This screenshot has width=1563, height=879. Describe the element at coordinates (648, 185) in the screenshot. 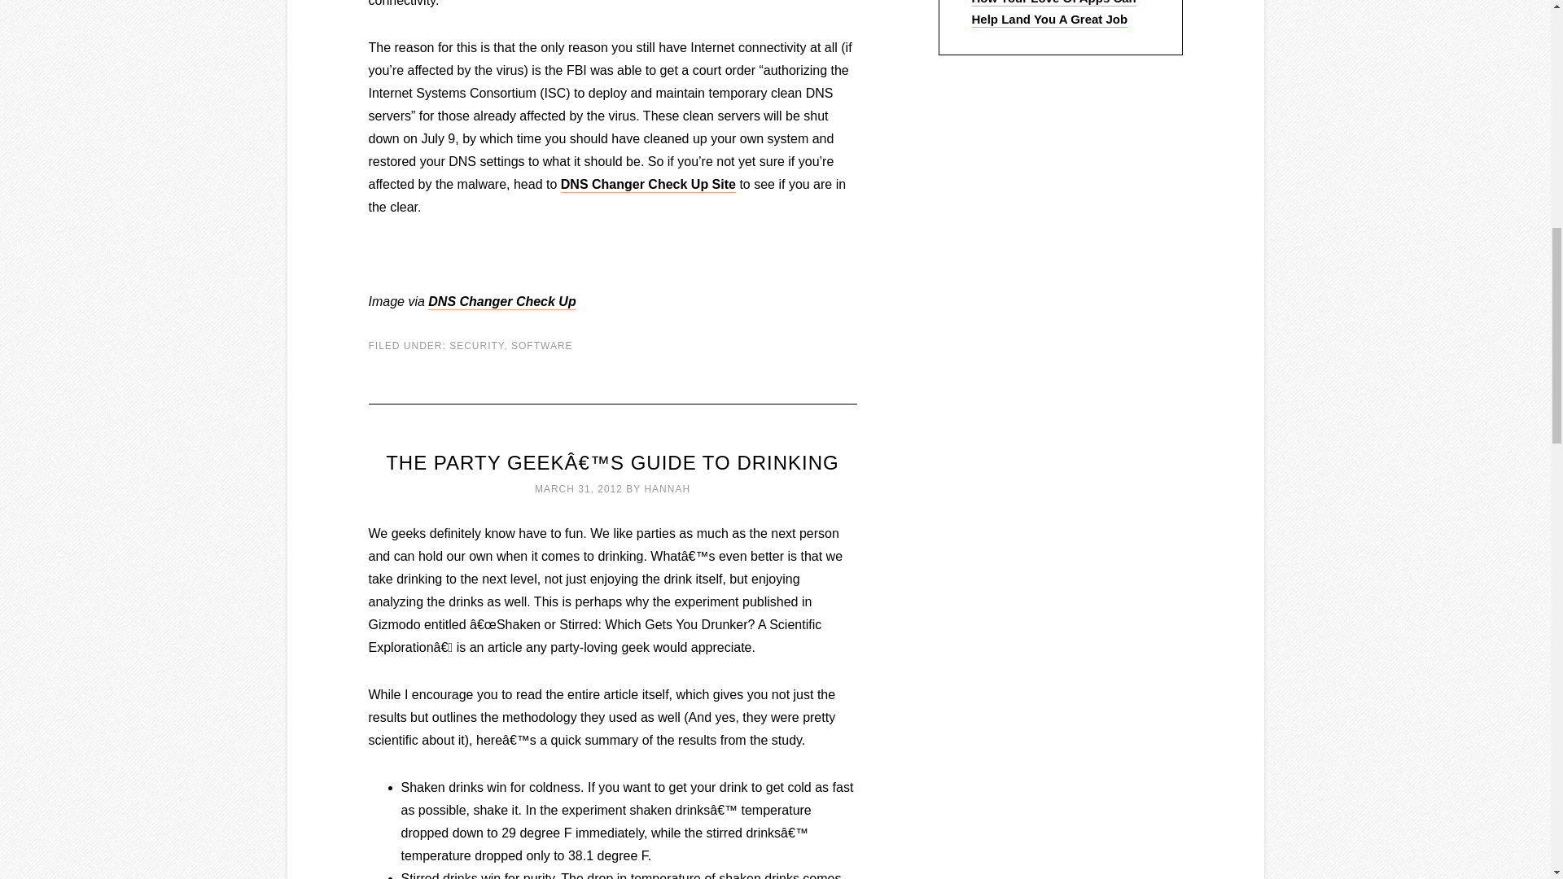

I see `DNS Changer Check Up Site` at that location.